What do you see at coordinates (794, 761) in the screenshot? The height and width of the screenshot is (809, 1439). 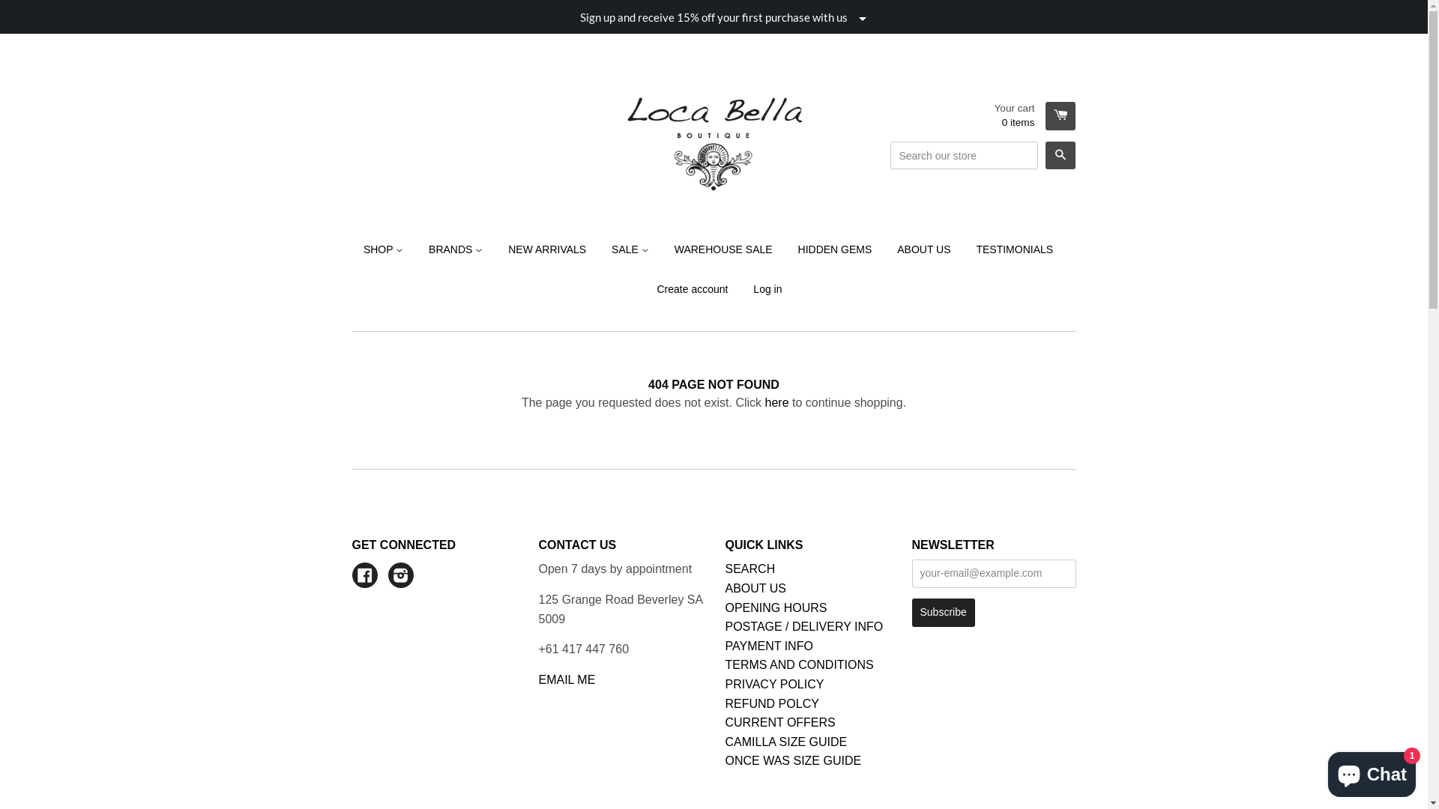 I see `ONCE WAS SIZE GUIDE` at bounding box center [794, 761].